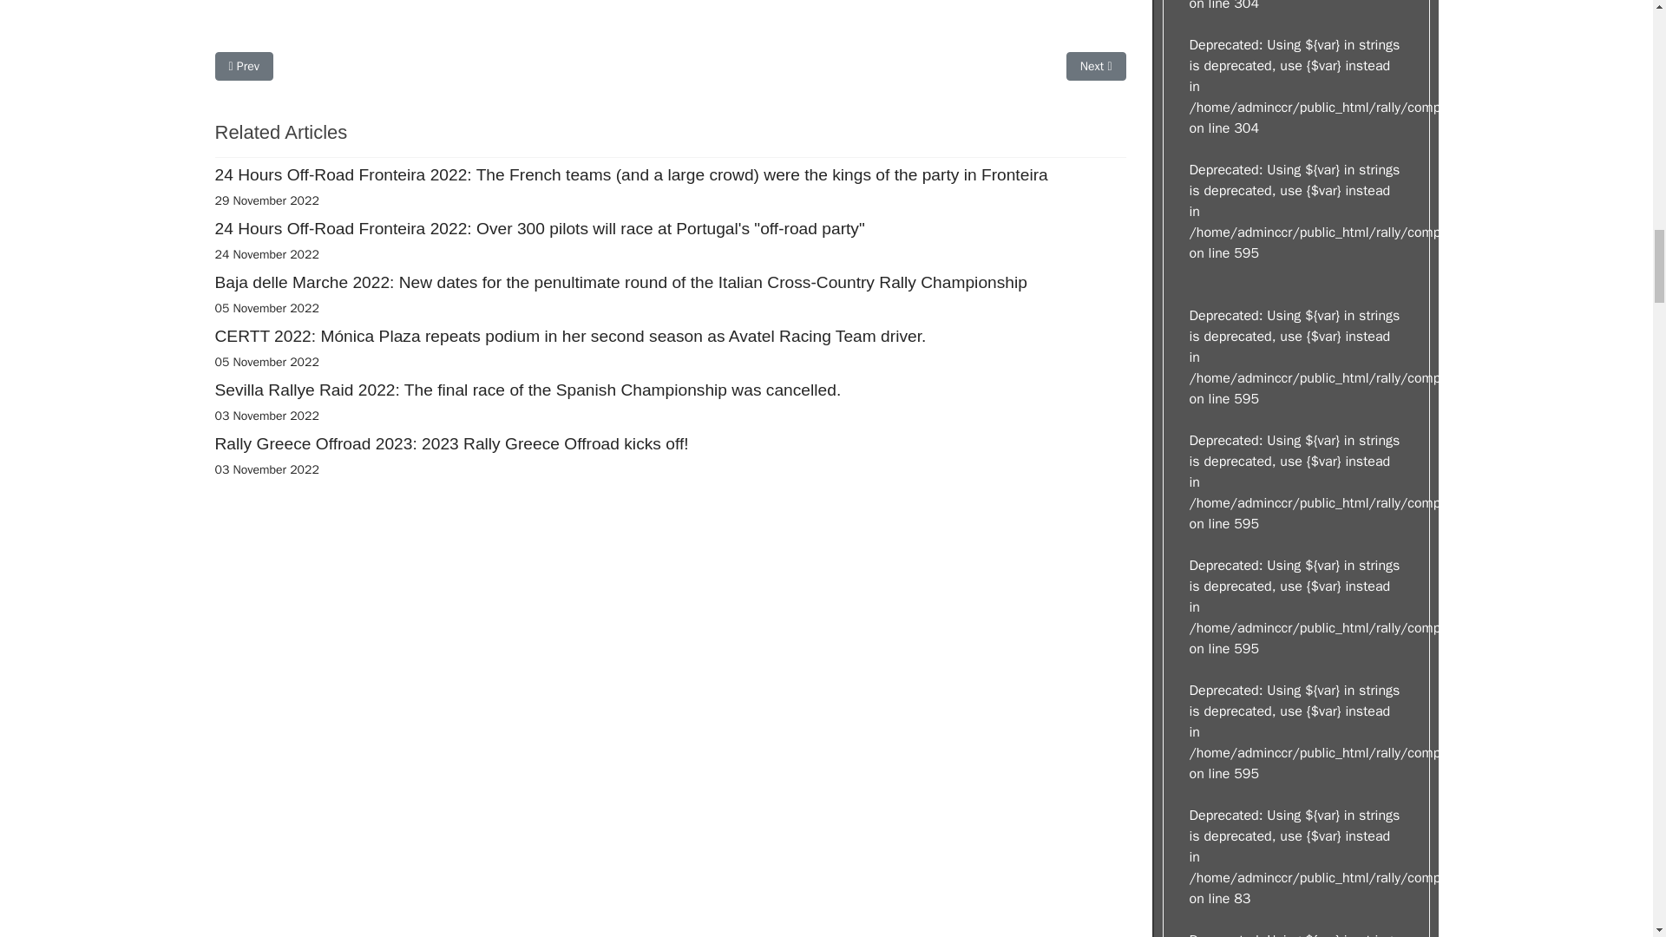  I want to click on Published: 03 November 2022, so click(267, 416).